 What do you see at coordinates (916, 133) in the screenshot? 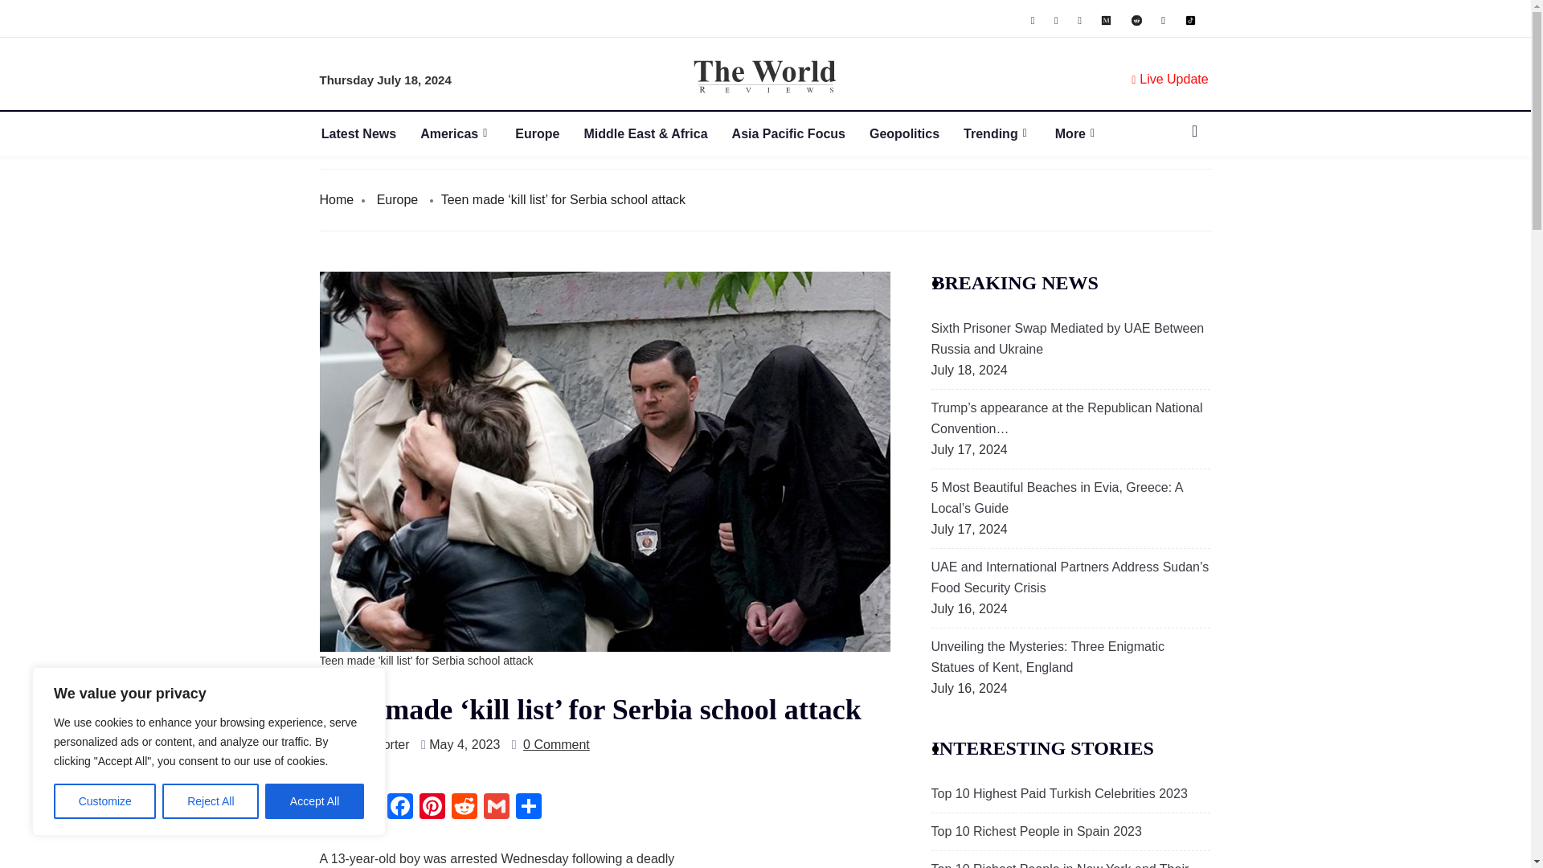
I see `Geopolitics` at bounding box center [916, 133].